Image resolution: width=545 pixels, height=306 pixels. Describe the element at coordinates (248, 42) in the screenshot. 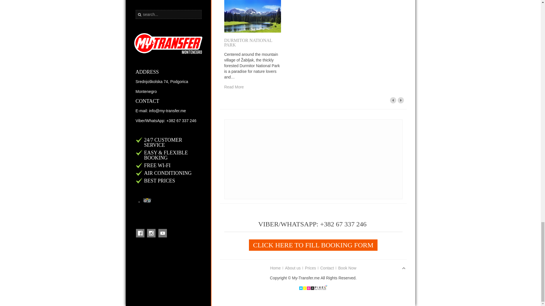

I see `DURMITOR NATIONAL PARK` at that location.